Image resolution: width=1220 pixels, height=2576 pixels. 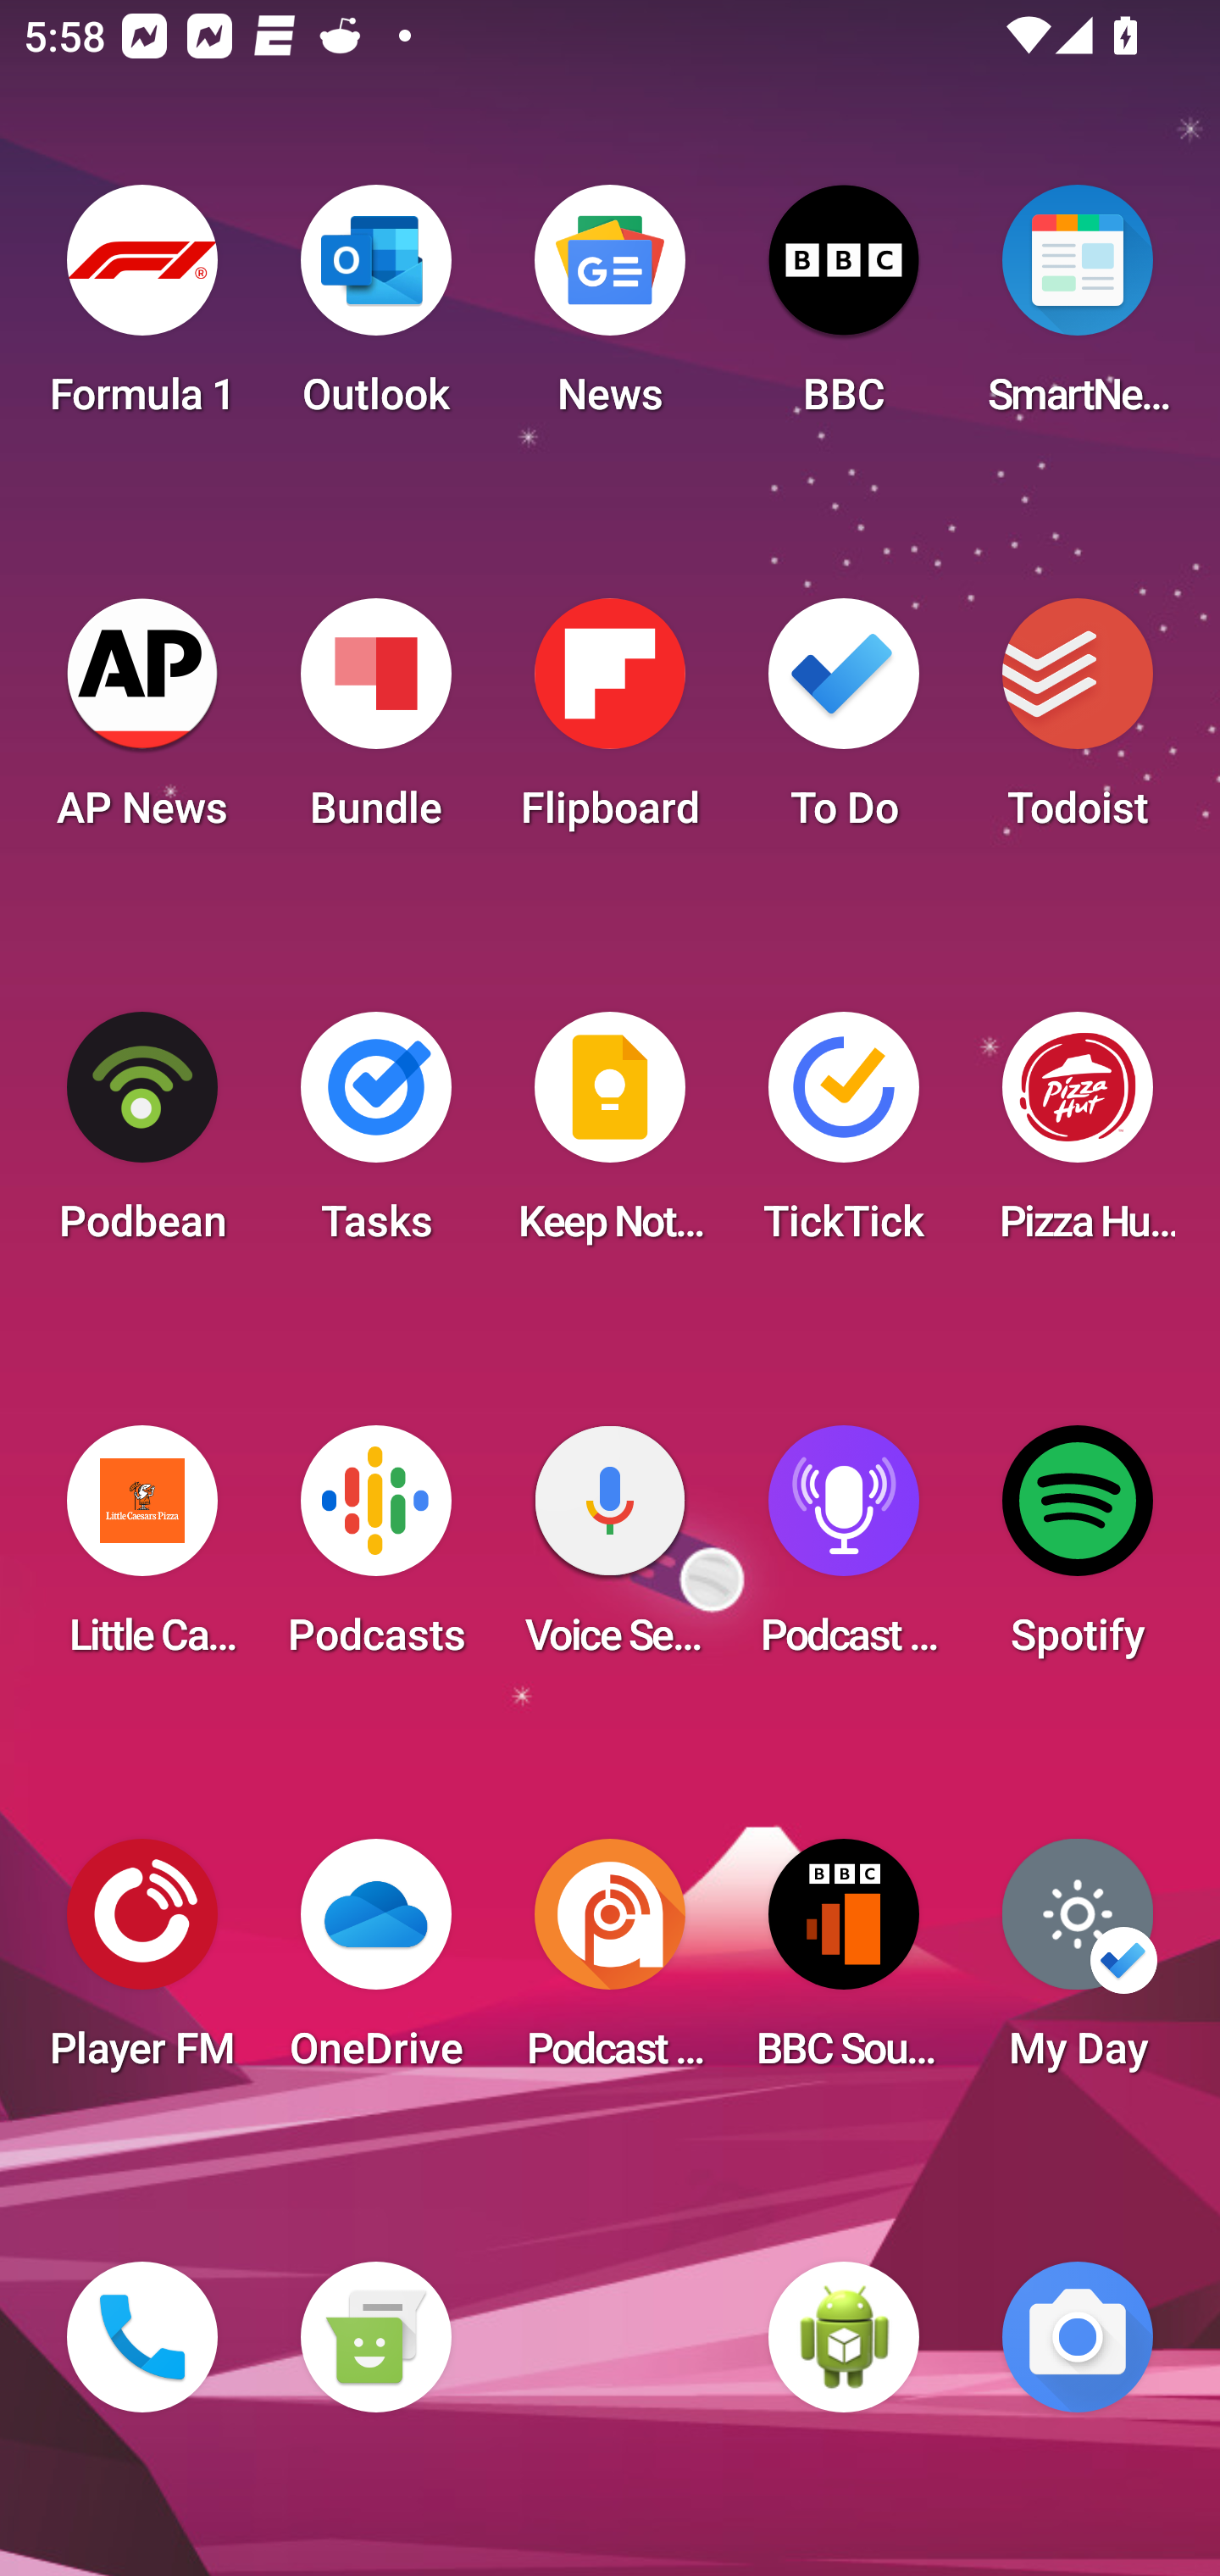 I want to click on Todoist, so click(x=1078, y=724).